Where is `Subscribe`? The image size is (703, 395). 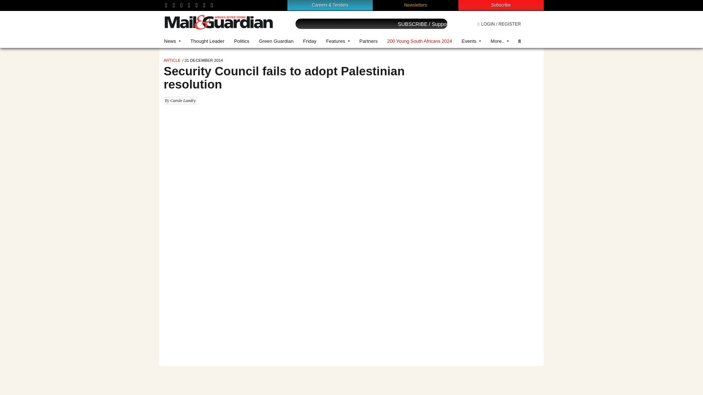 Subscribe is located at coordinates (501, 5).